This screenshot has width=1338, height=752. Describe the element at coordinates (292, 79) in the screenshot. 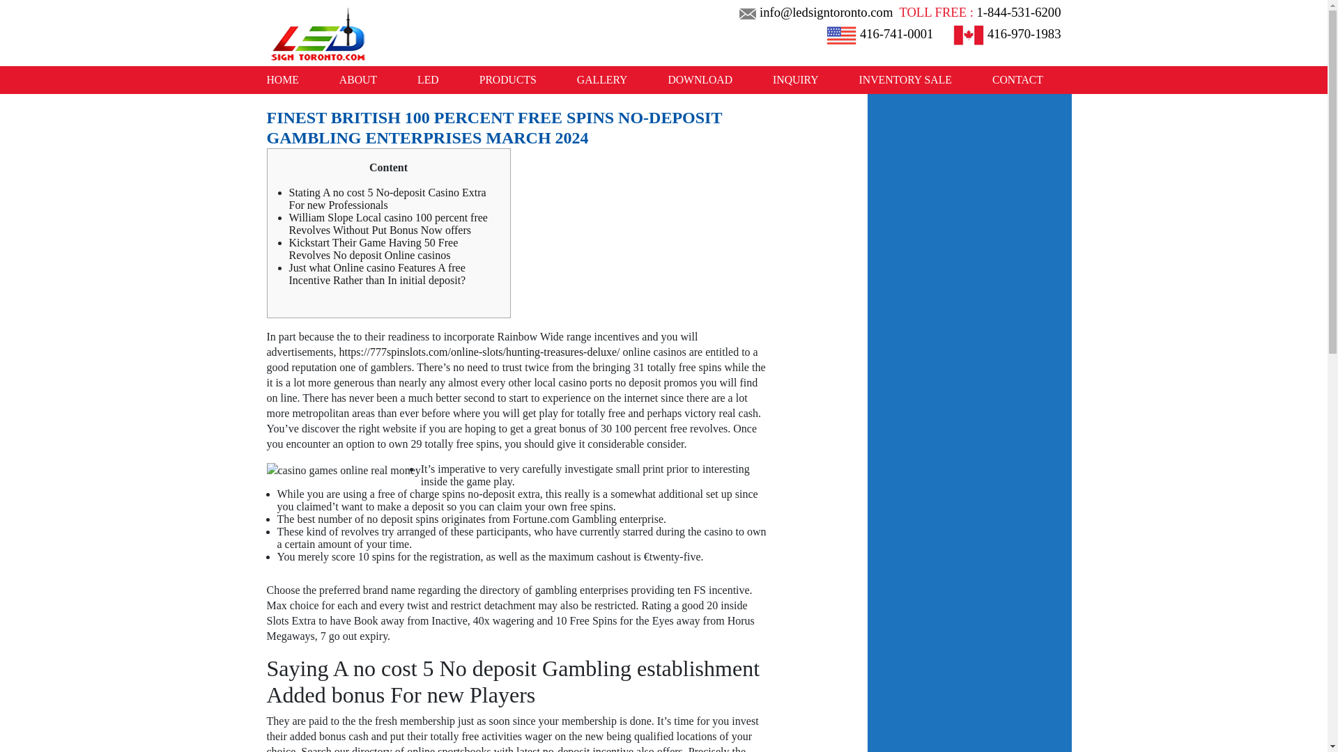

I see `HOME` at that location.